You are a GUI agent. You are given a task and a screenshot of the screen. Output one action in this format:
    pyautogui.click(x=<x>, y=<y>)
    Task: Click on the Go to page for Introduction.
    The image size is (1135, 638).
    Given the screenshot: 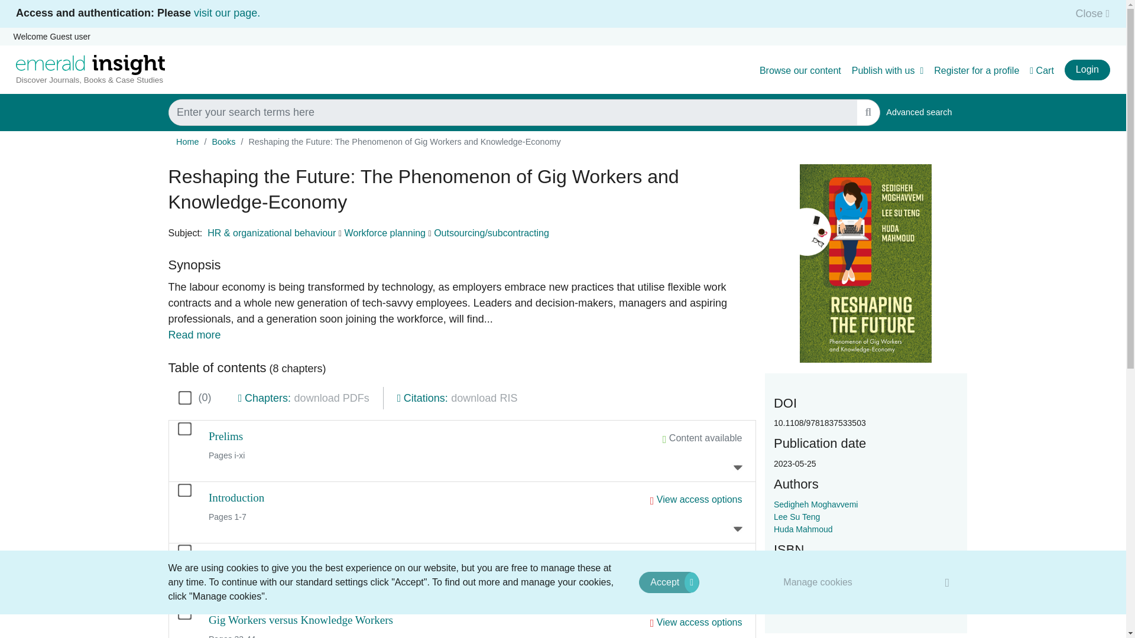 What is the action you would take?
    pyautogui.click(x=236, y=497)
    